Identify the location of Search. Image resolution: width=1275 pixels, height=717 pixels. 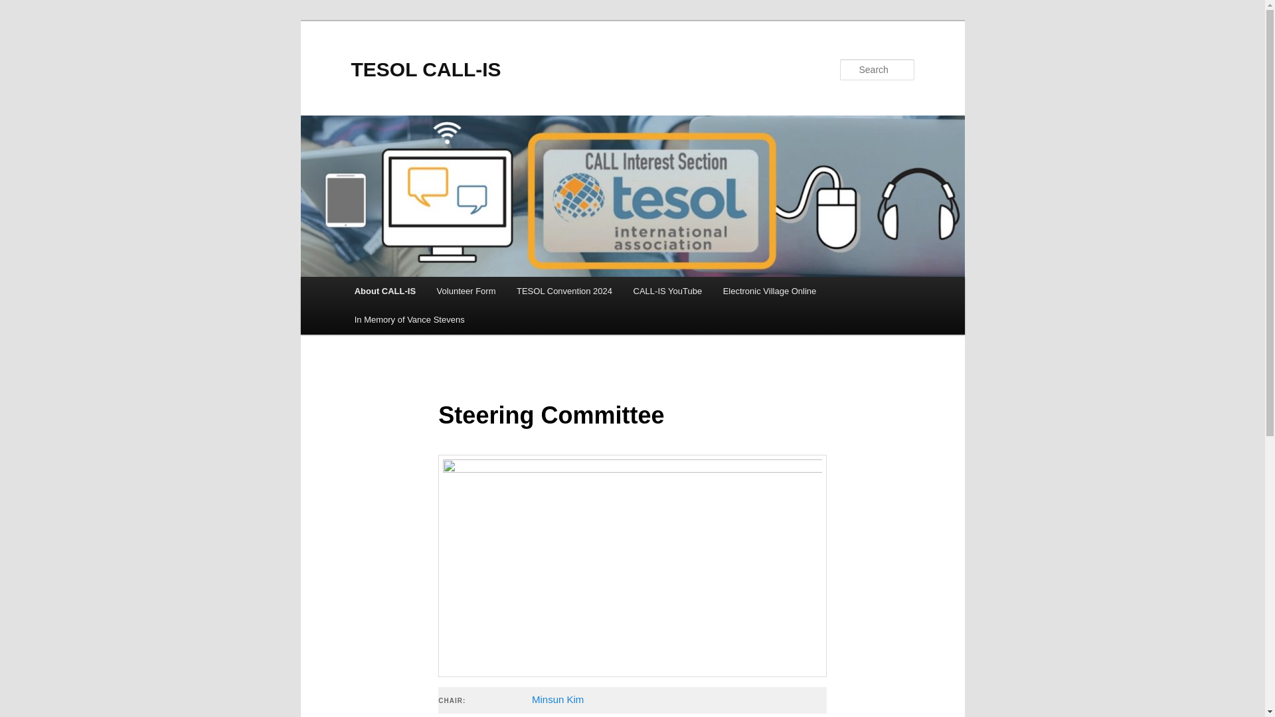
(21, 7).